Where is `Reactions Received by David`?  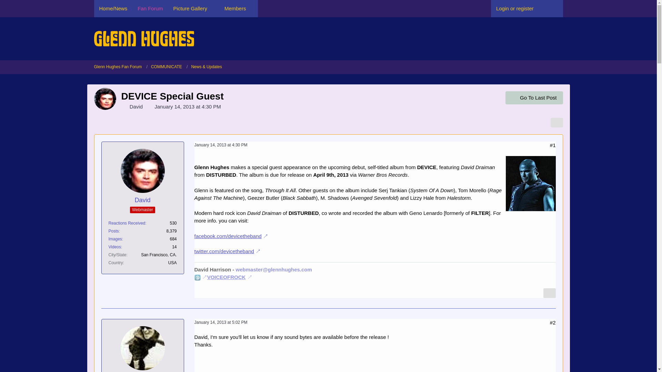 Reactions Received by David is located at coordinates (127, 223).